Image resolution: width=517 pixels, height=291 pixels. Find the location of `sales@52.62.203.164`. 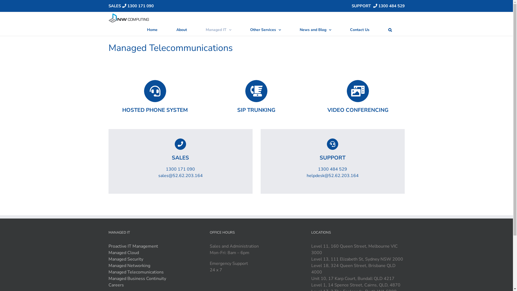

sales@52.62.203.164 is located at coordinates (180, 176).